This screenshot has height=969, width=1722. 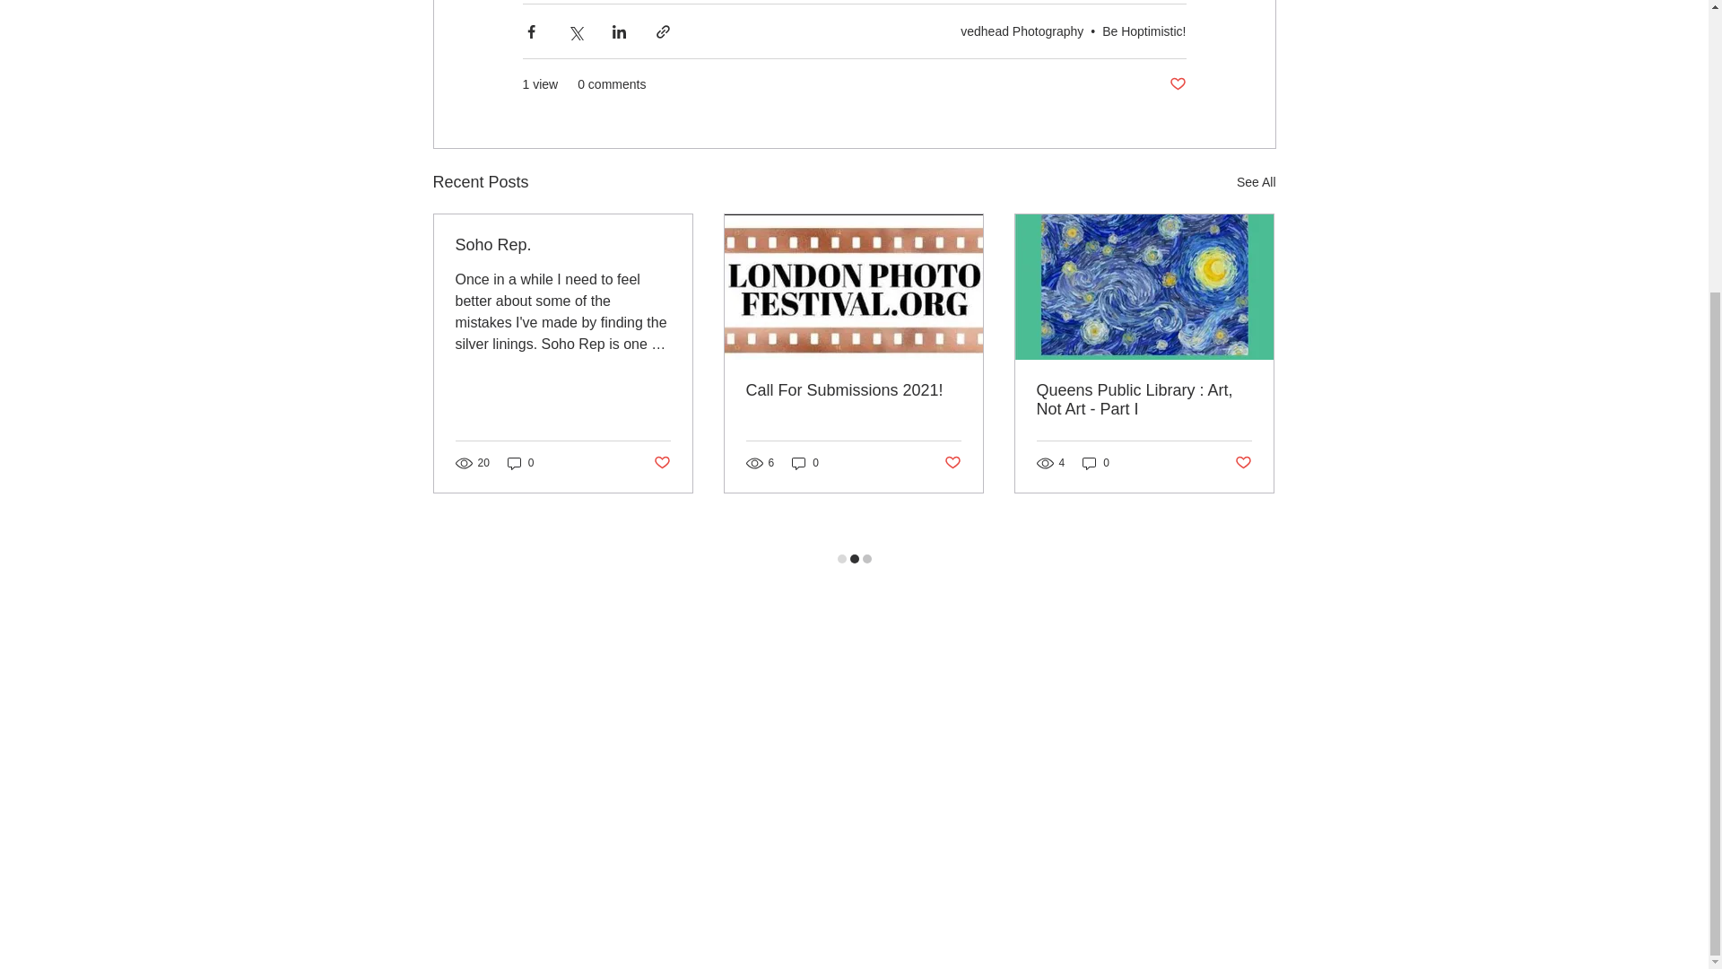 I want to click on Be Hoptimistic!, so click(x=1144, y=31).